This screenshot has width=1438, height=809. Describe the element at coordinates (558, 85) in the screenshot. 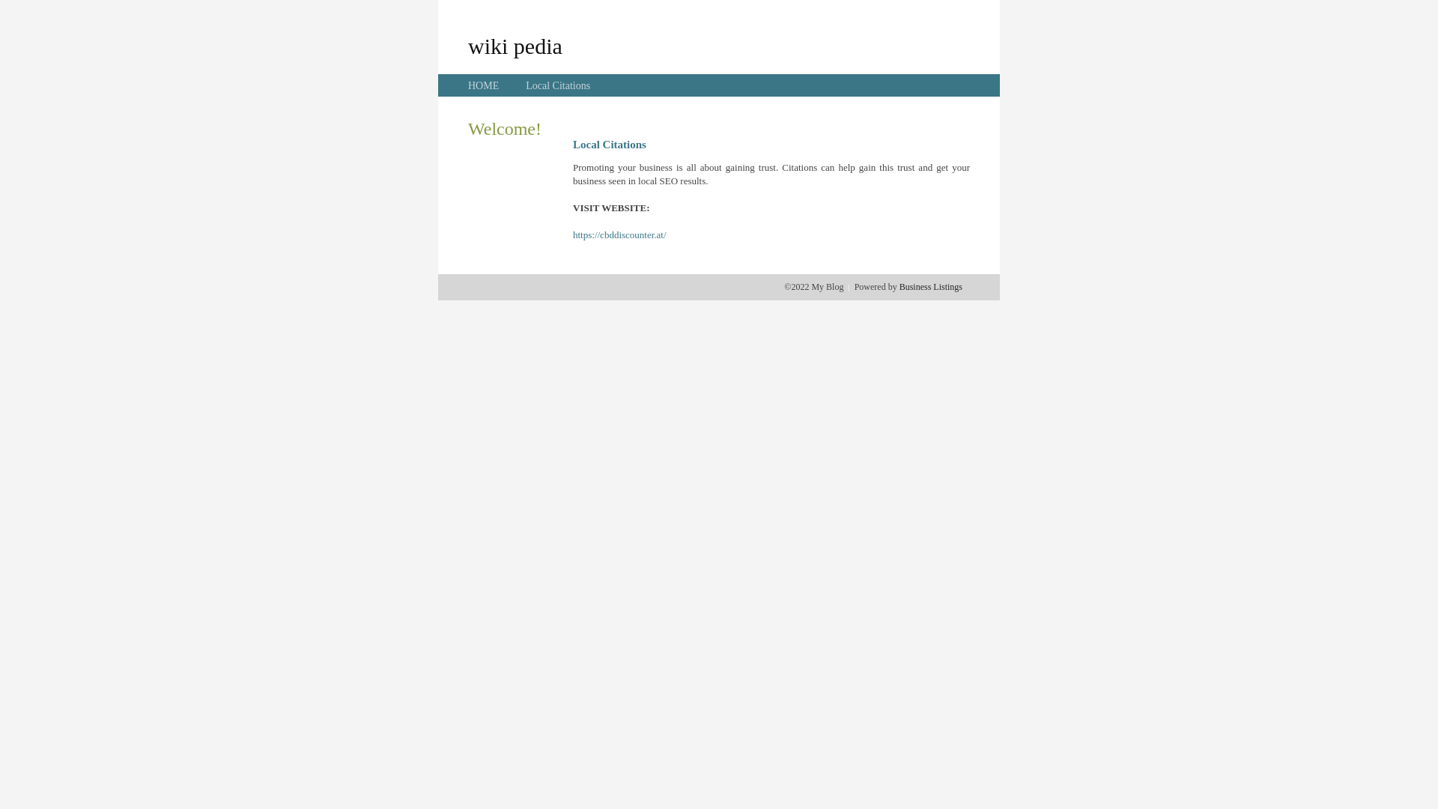

I see `Local Citations` at that location.